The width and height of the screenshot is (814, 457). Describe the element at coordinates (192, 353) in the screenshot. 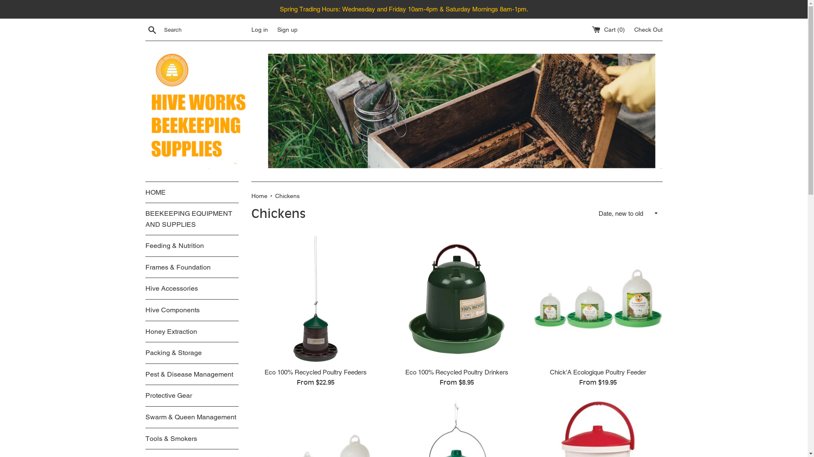

I see `Packing & Storage` at that location.